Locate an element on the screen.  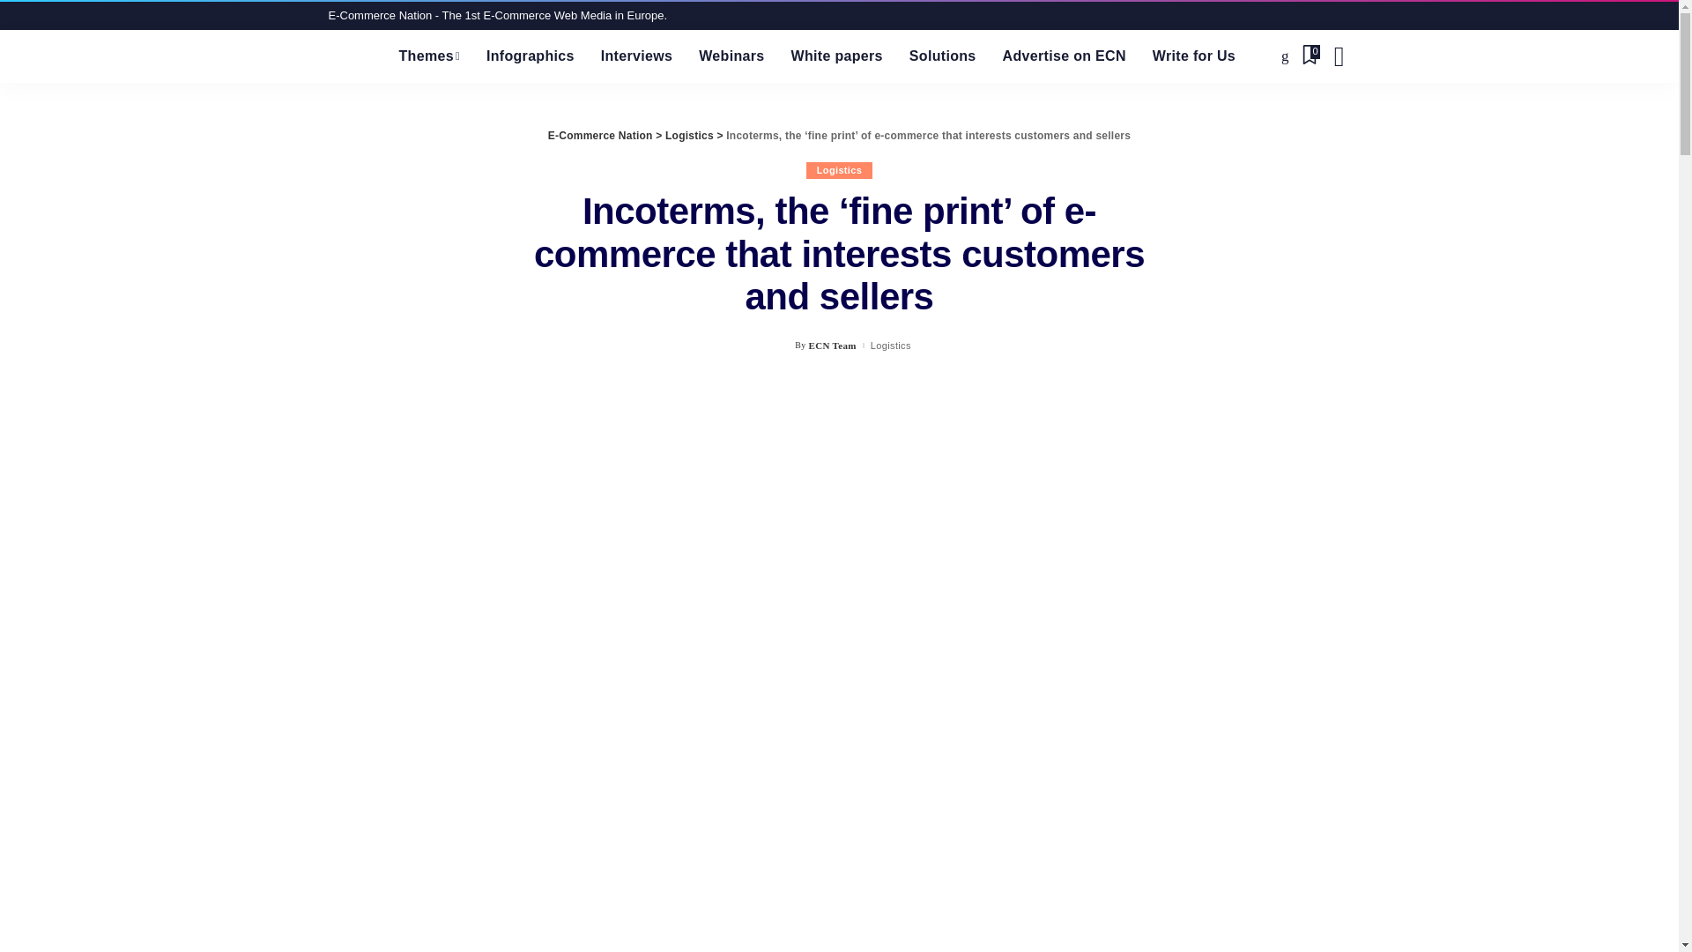
Bookmarks is located at coordinates (1310, 56).